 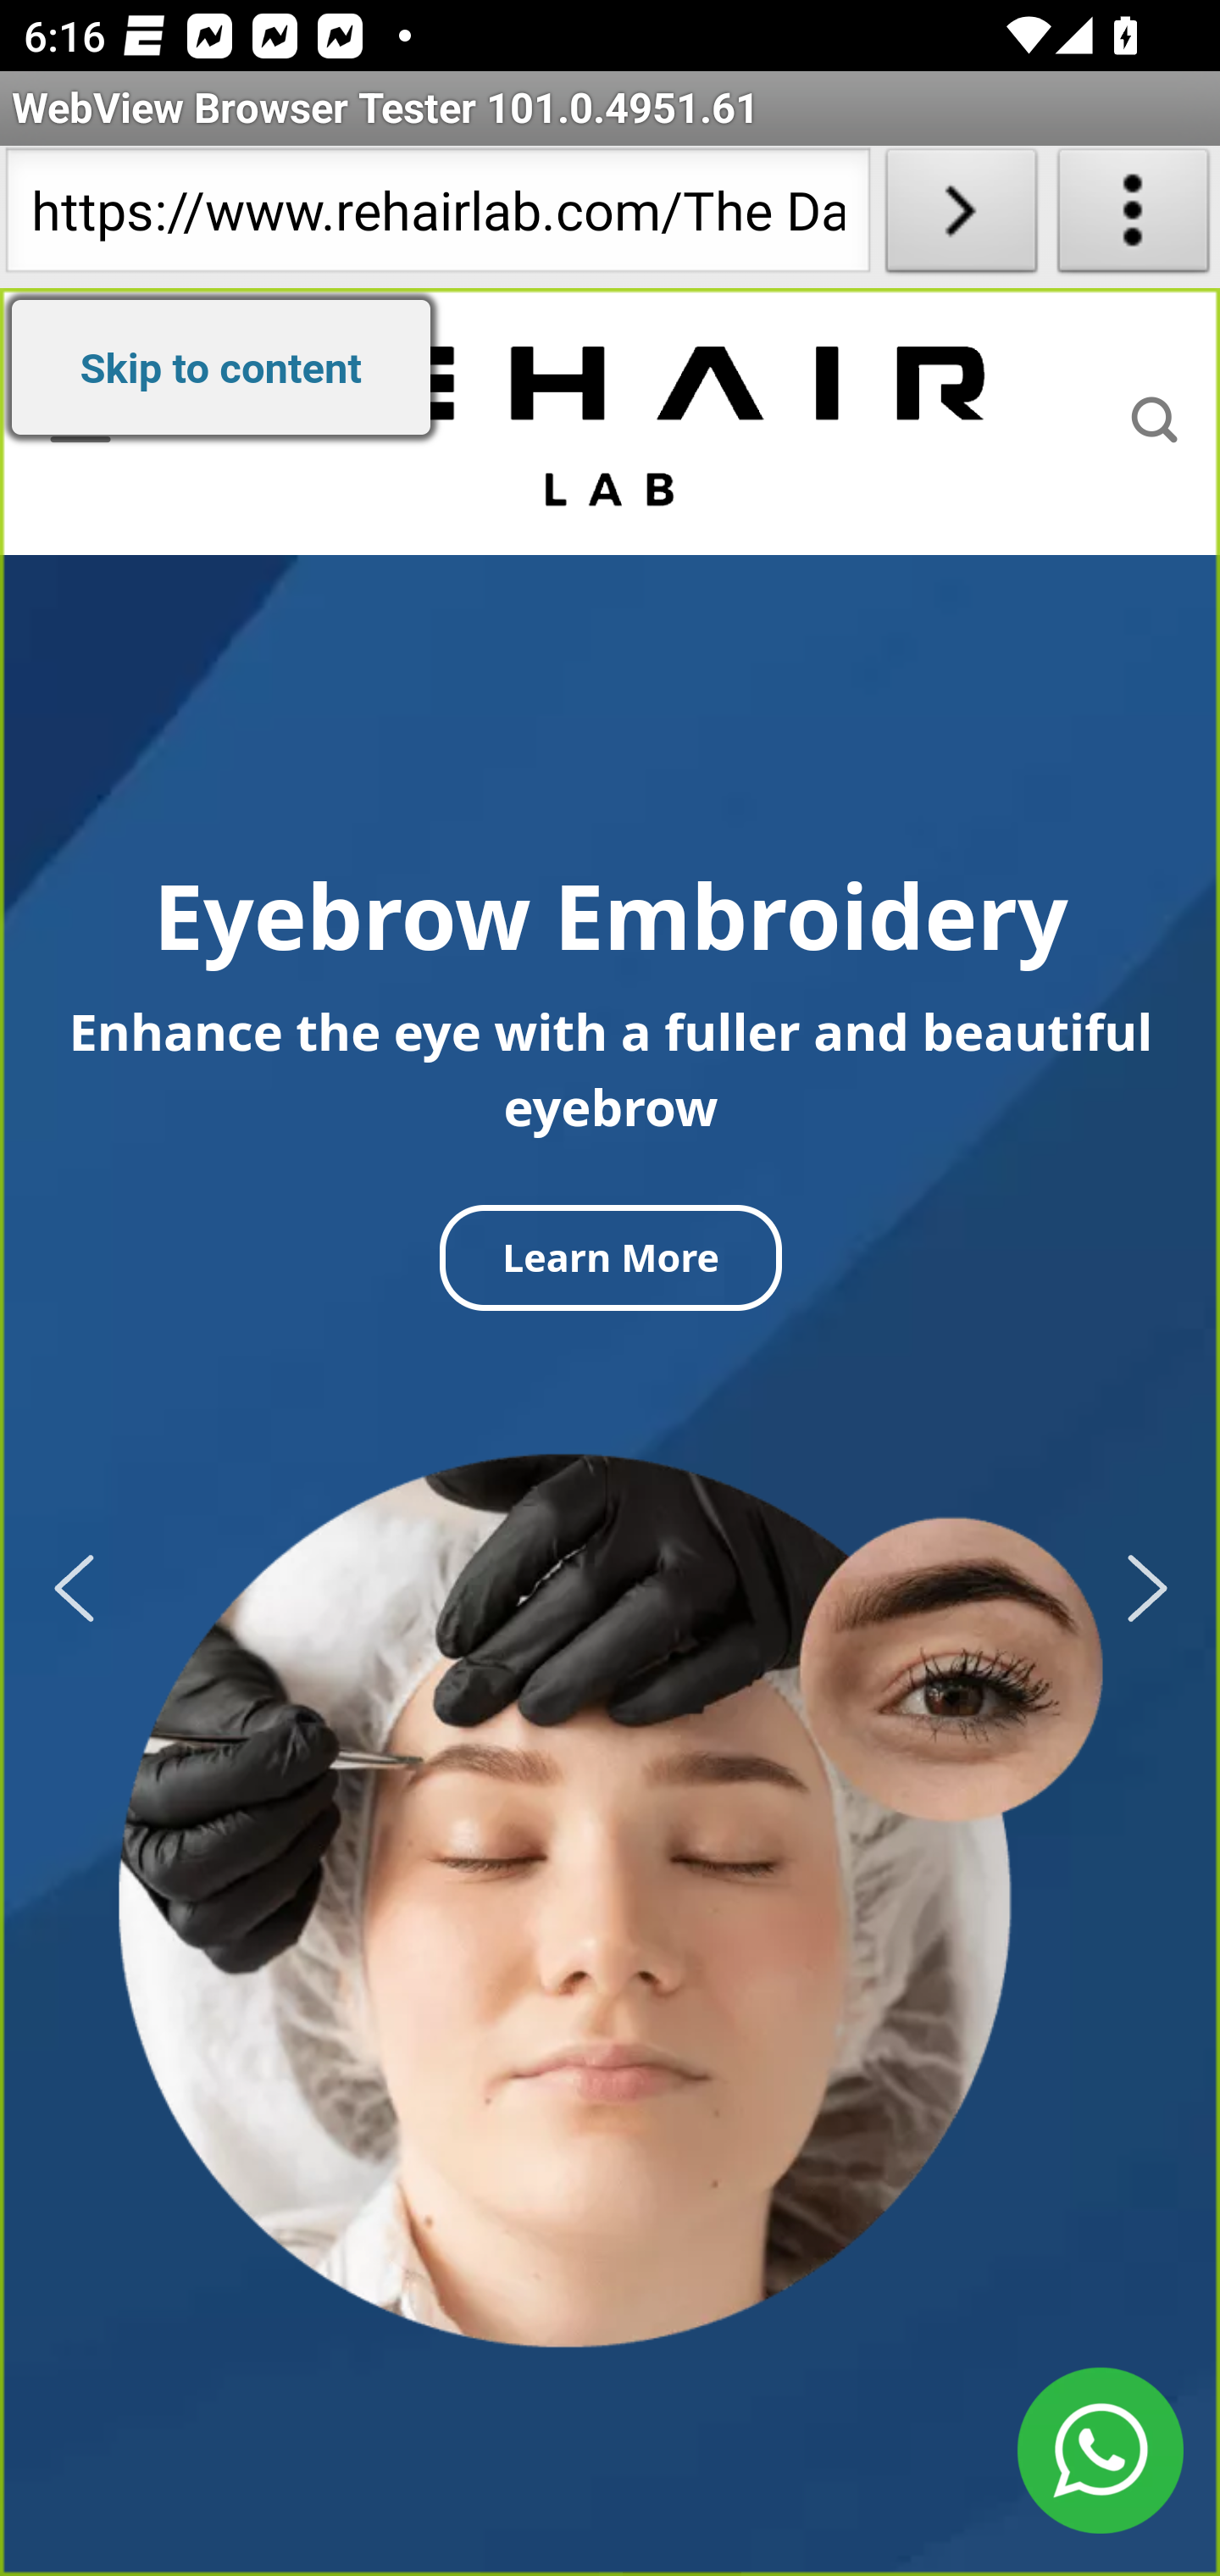 I want to click on https://www.rehairlab.com/The Daily, so click(x=437, y=217).